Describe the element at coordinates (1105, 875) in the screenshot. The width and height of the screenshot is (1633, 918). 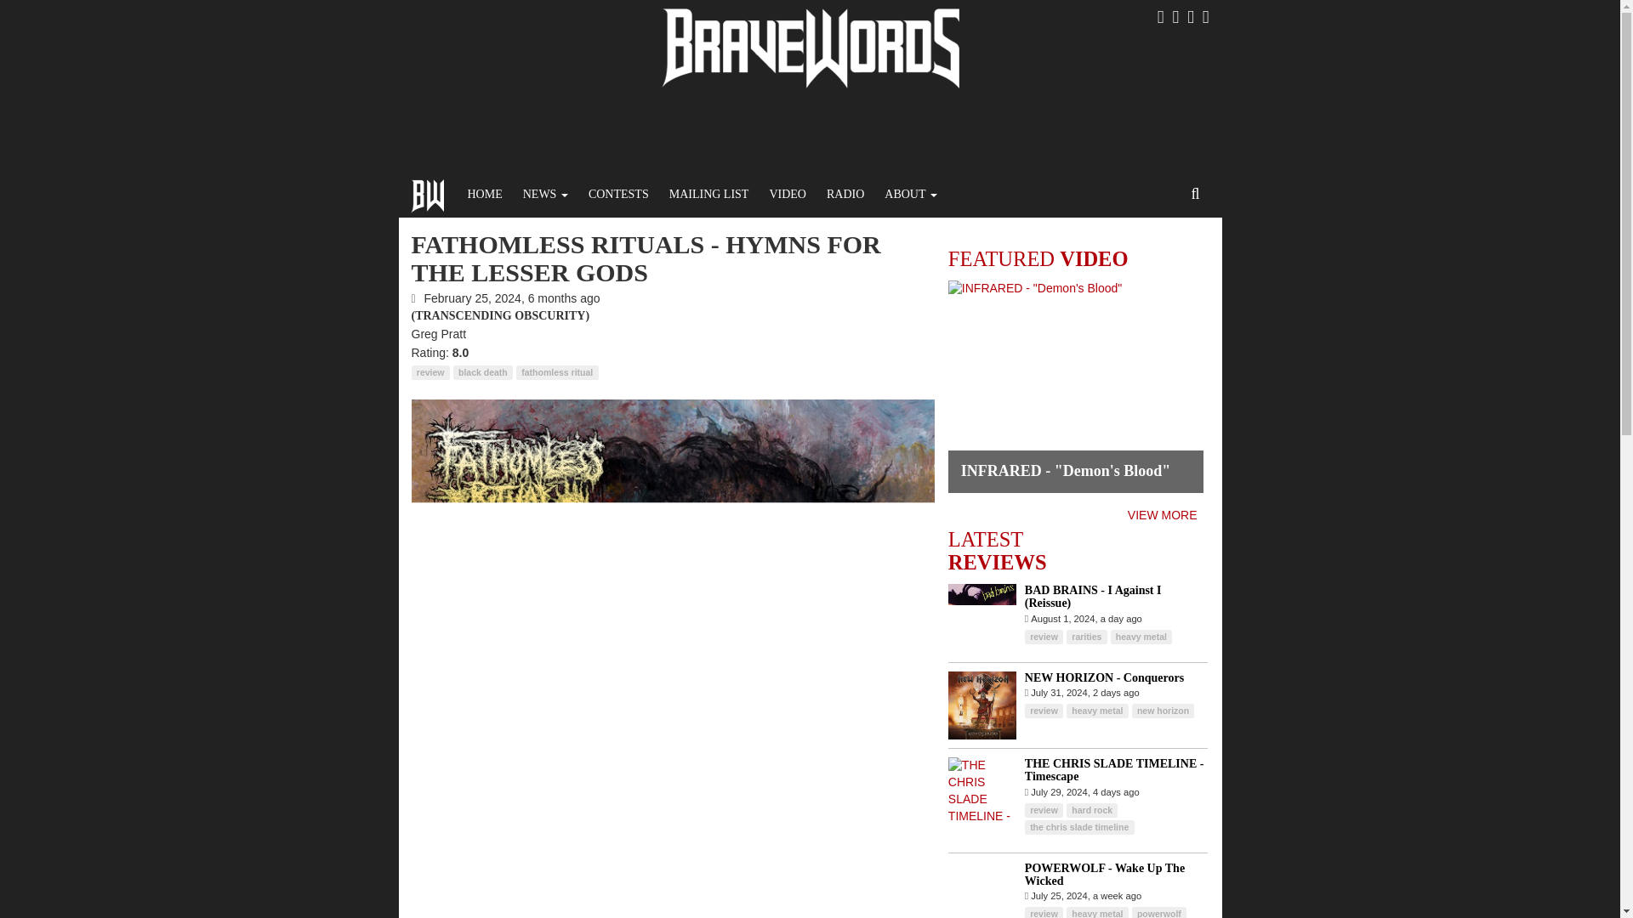
I see `POWERWOLF - Wake Up The Wicked` at that location.